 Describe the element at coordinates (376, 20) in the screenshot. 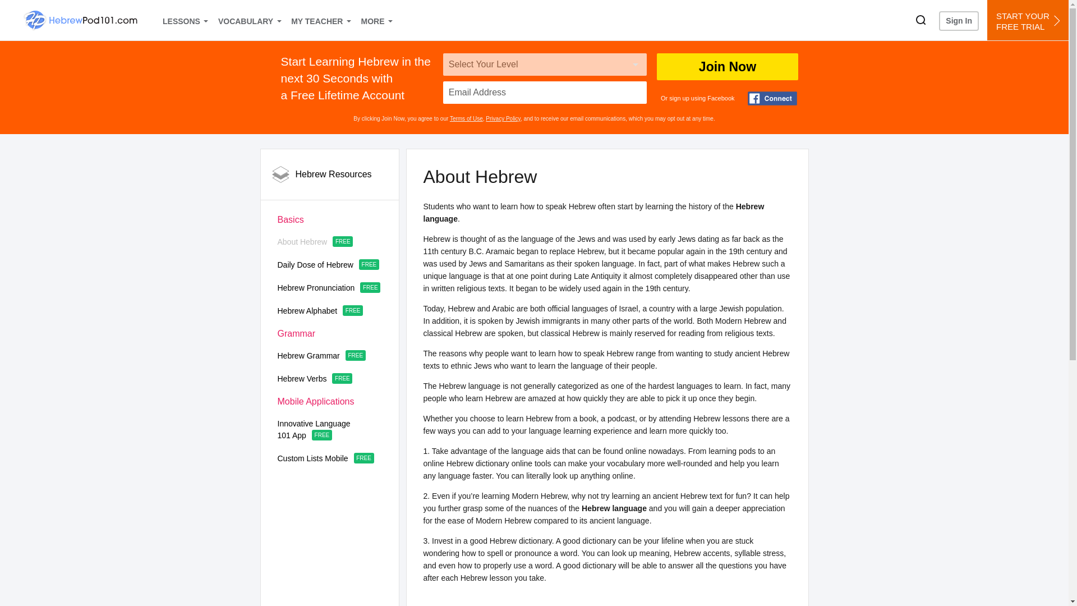

I see `MORE` at that location.